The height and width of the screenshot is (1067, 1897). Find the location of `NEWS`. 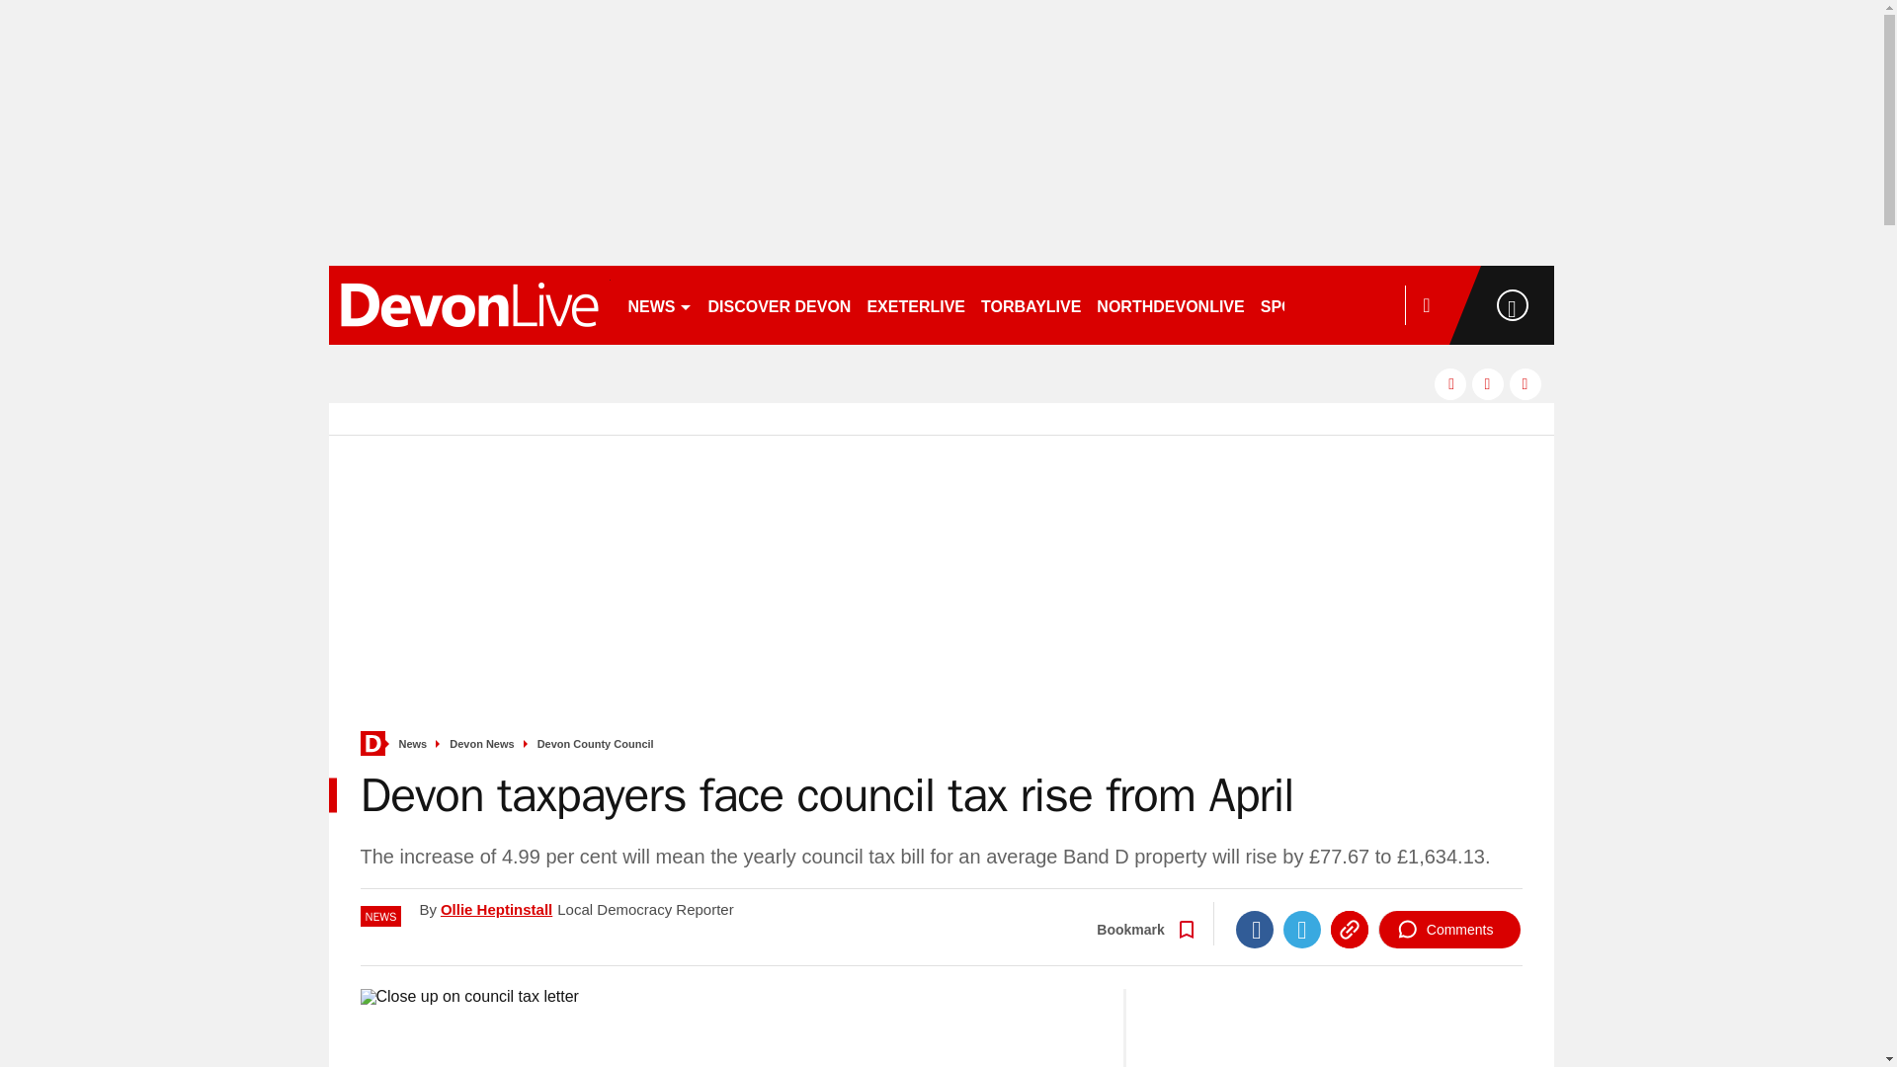

NEWS is located at coordinates (660, 304).